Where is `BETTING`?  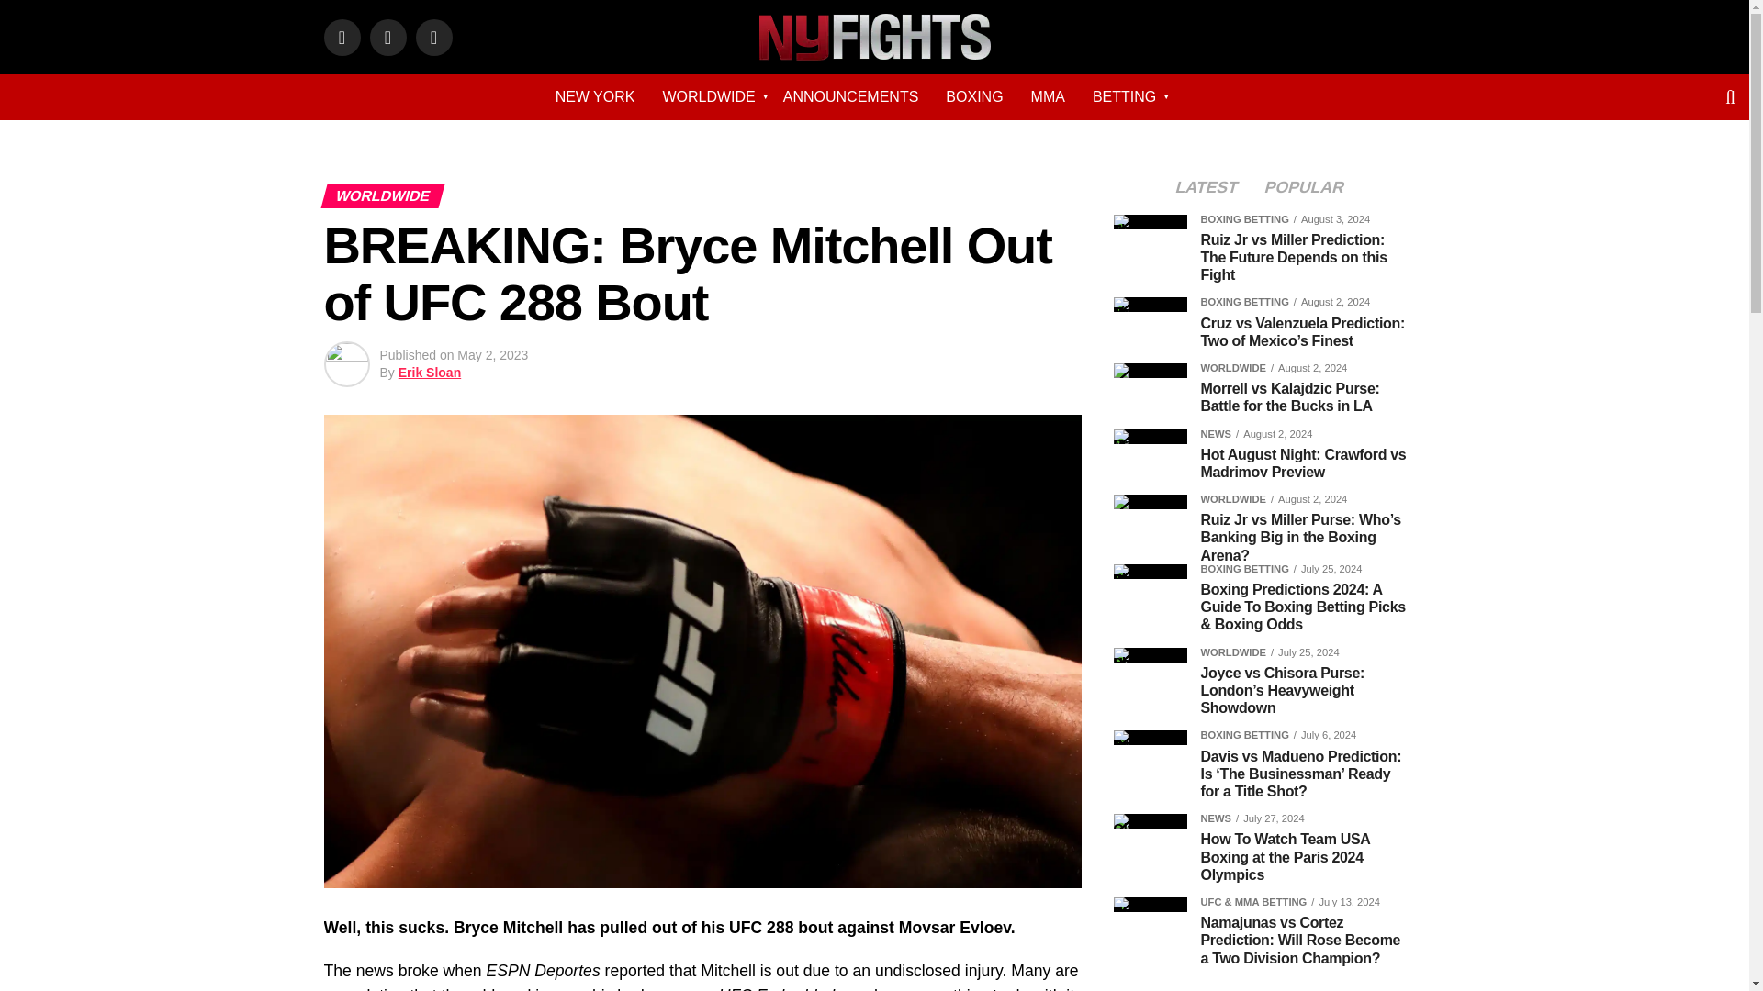
BETTING is located at coordinates (1124, 97).